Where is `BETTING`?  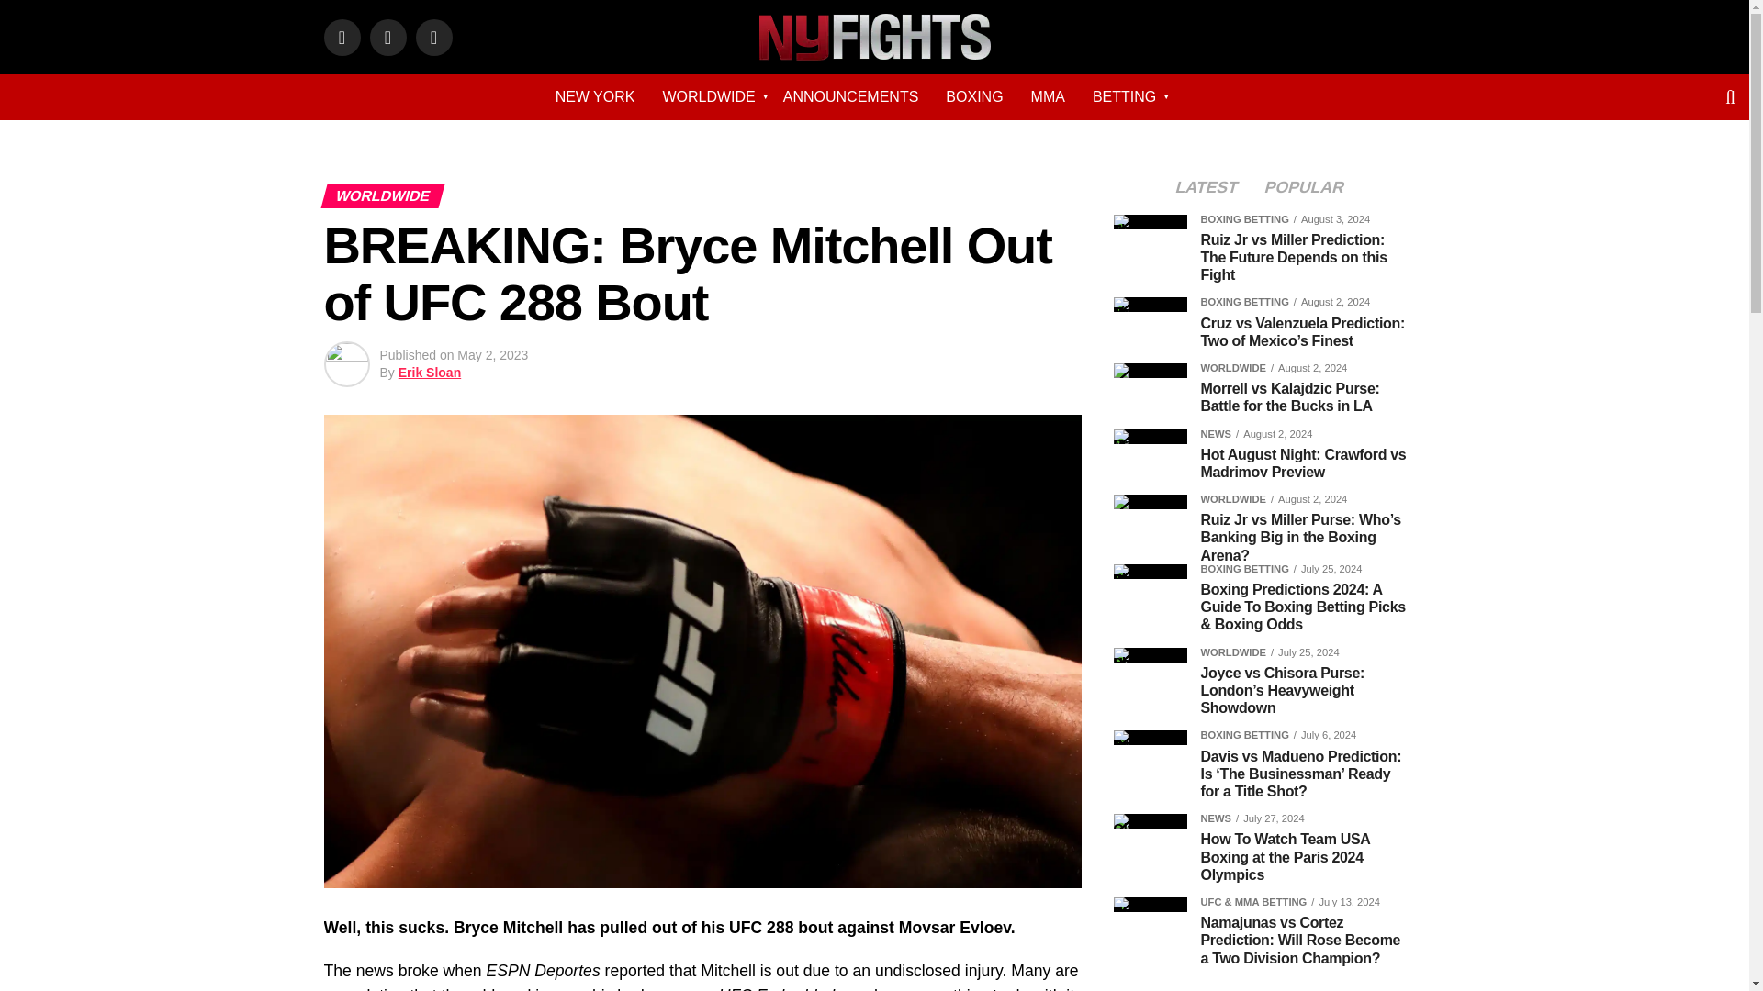
BETTING is located at coordinates (1124, 97).